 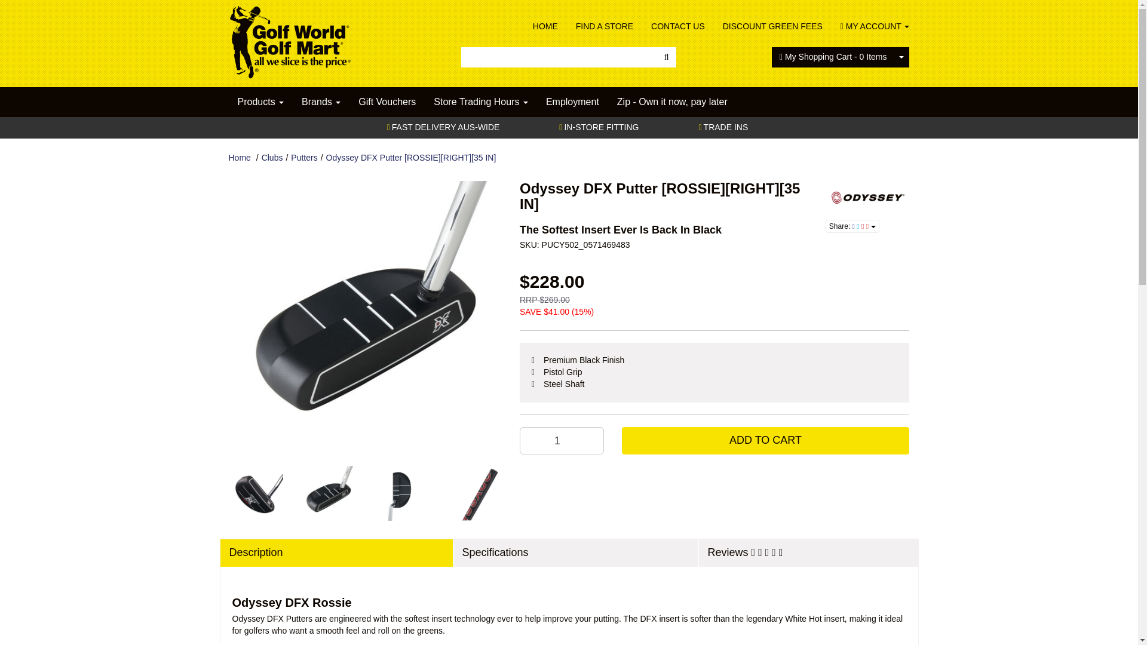 What do you see at coordinates (867, 197) in the screenshot?
I see `Odyssey` at bounding box center [867, 197].